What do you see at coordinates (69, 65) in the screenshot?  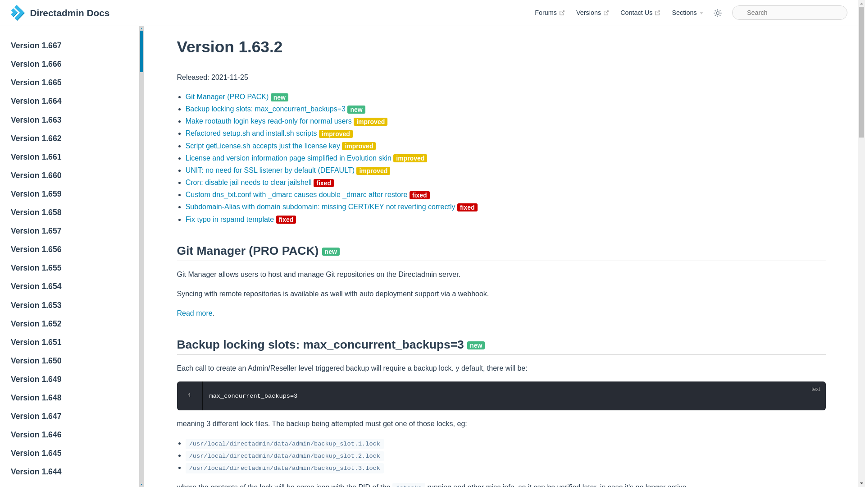 I see `Version 1.657` at bounding box center [69, 65].